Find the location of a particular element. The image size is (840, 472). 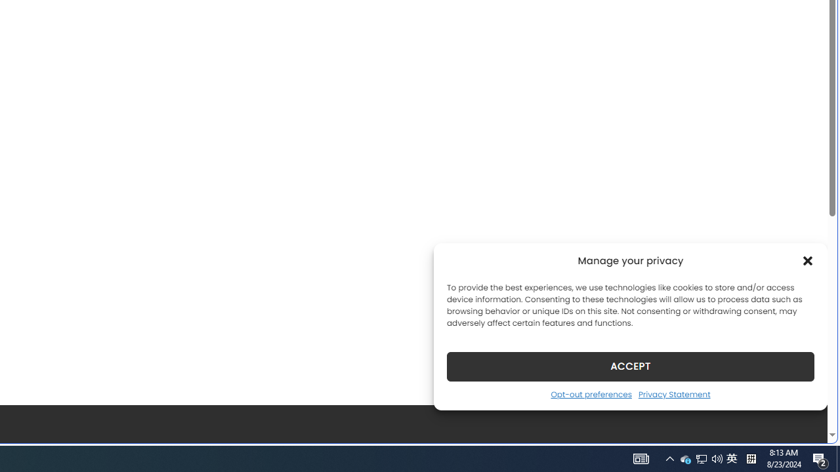

google_privacy_policy_zh-CN.pdf is located at coordinates (451, 316).